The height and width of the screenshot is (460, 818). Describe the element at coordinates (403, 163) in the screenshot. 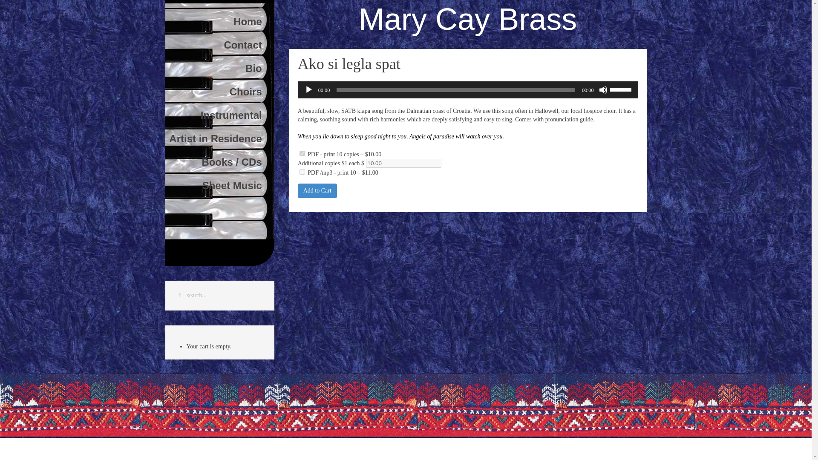

I see `10.00` at that location.